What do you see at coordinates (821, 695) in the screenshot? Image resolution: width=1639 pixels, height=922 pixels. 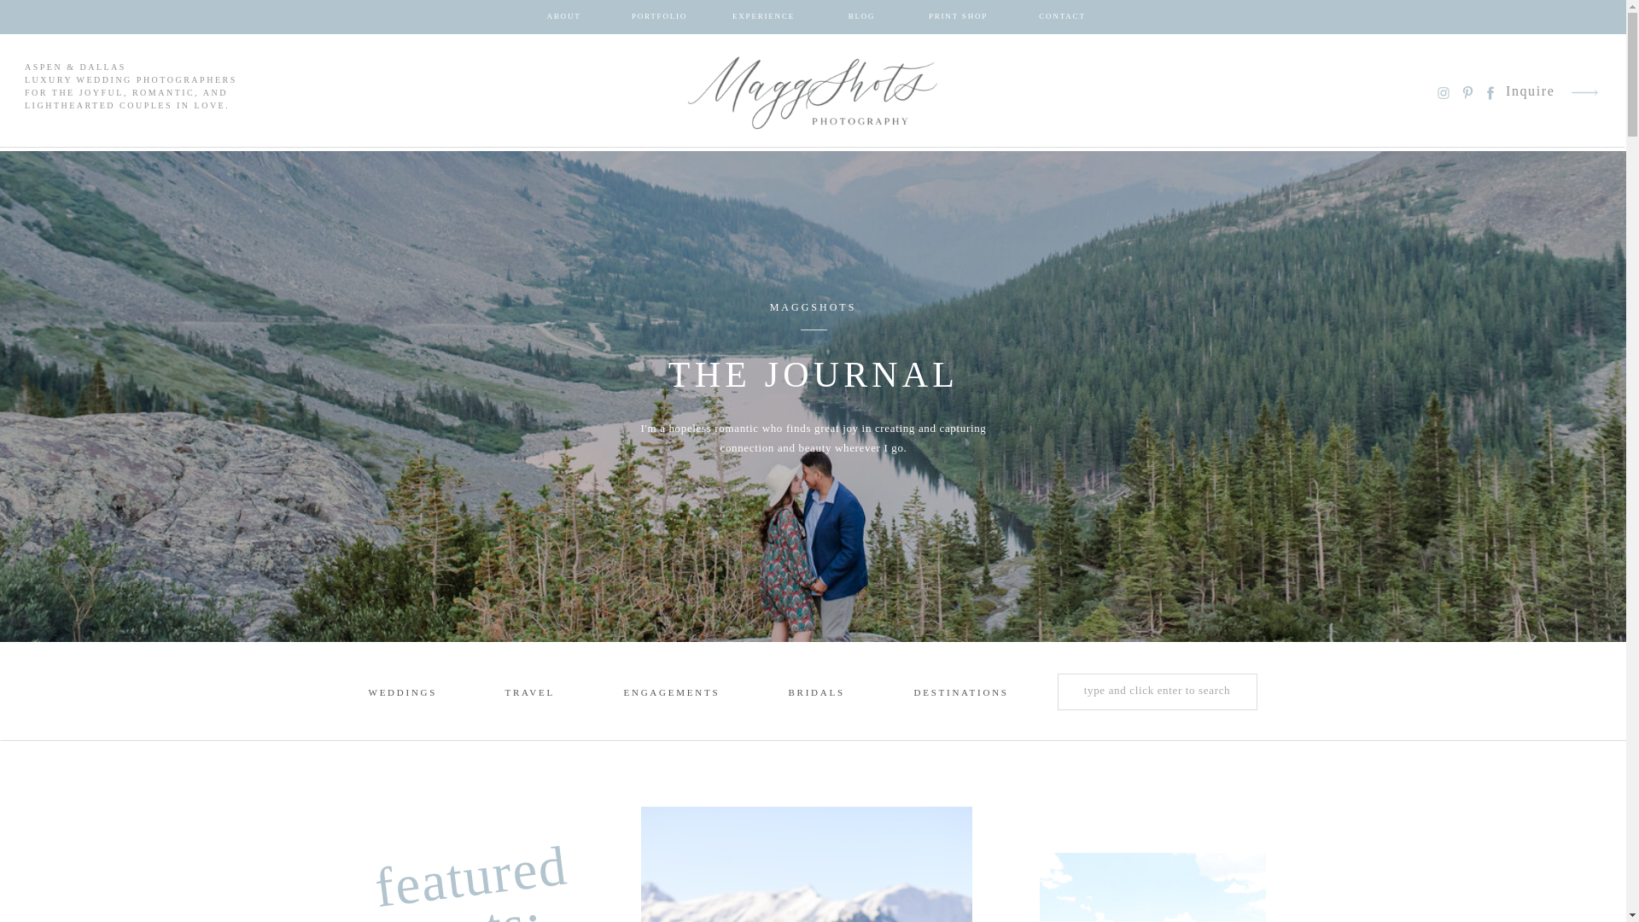 I see `BRIDALS` at bounding box center [821, 695].